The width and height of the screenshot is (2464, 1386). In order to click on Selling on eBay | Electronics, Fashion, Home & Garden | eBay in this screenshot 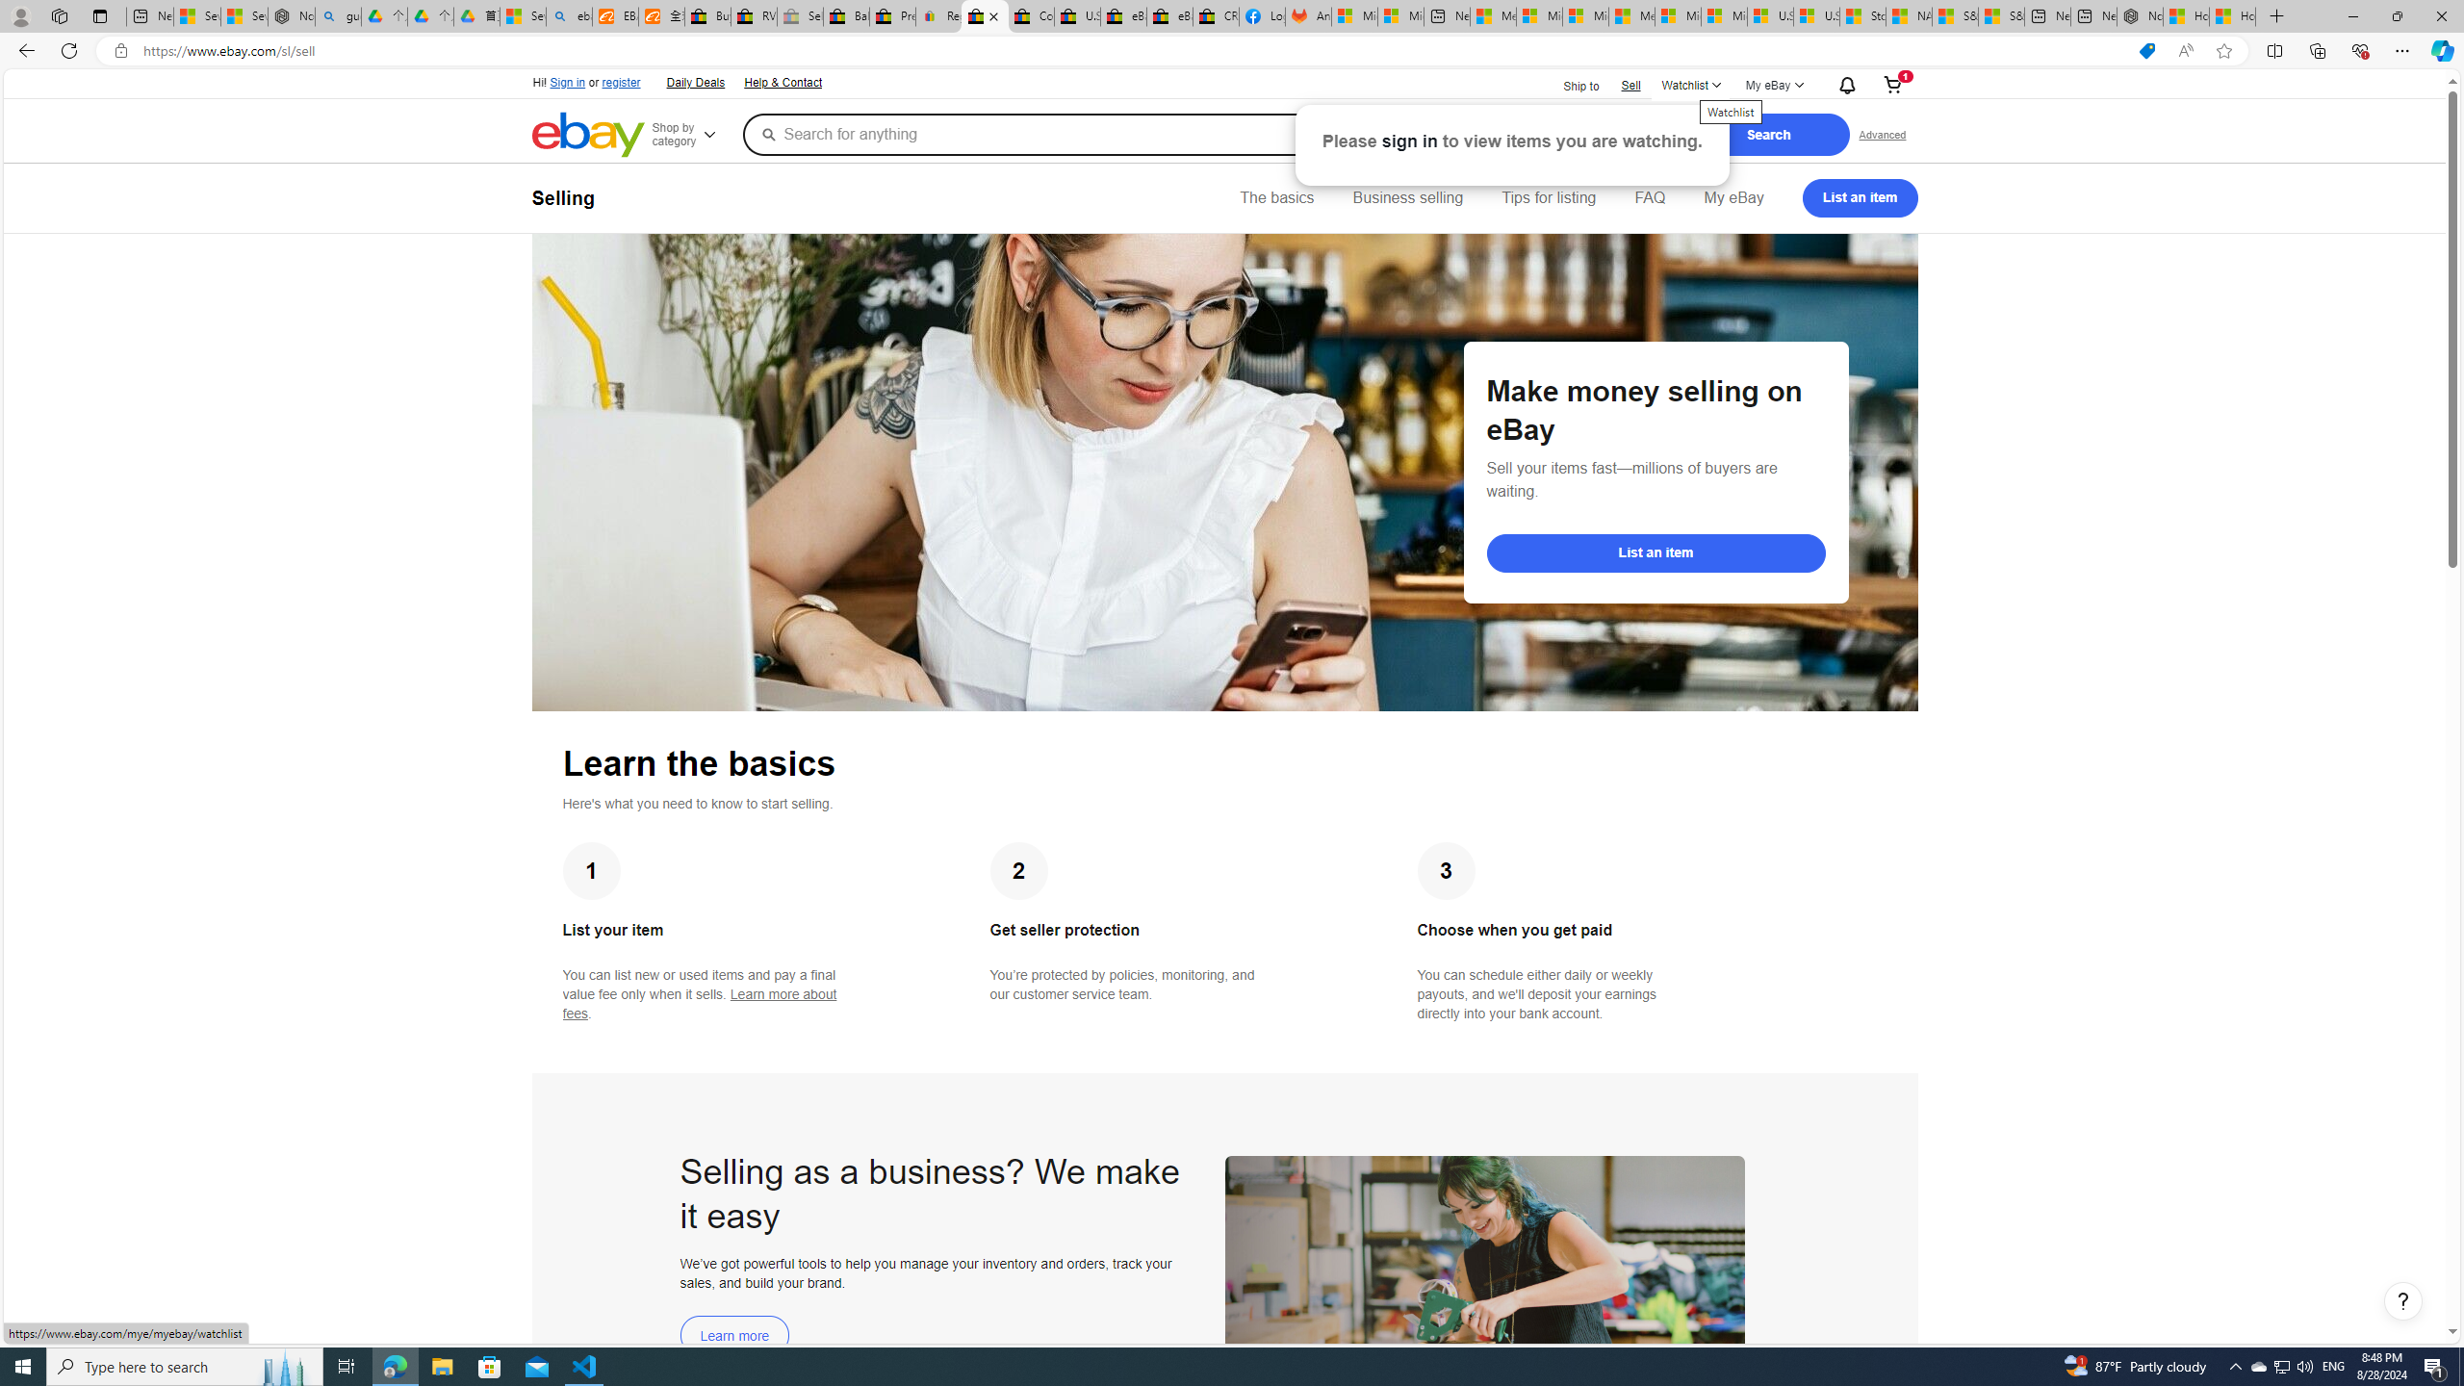, I will do `click(984, 16)`.